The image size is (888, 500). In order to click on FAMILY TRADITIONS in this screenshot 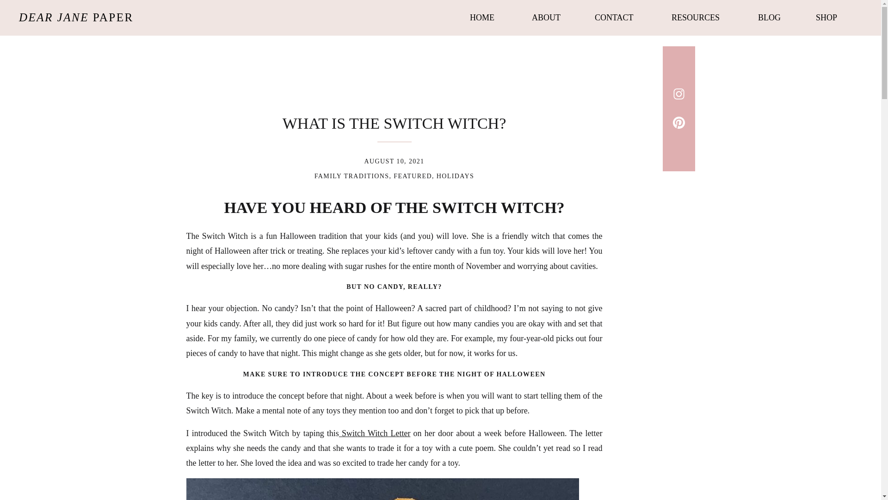, I will do `click(351, 176)`.